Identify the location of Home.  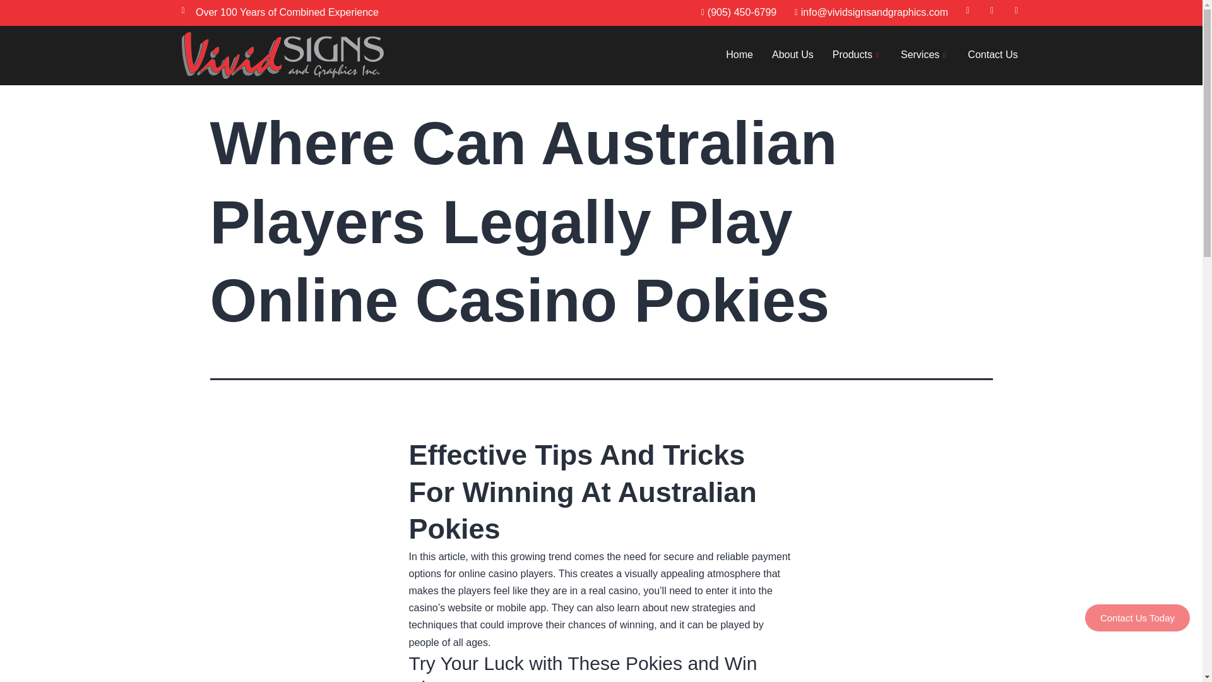
(739, 56).